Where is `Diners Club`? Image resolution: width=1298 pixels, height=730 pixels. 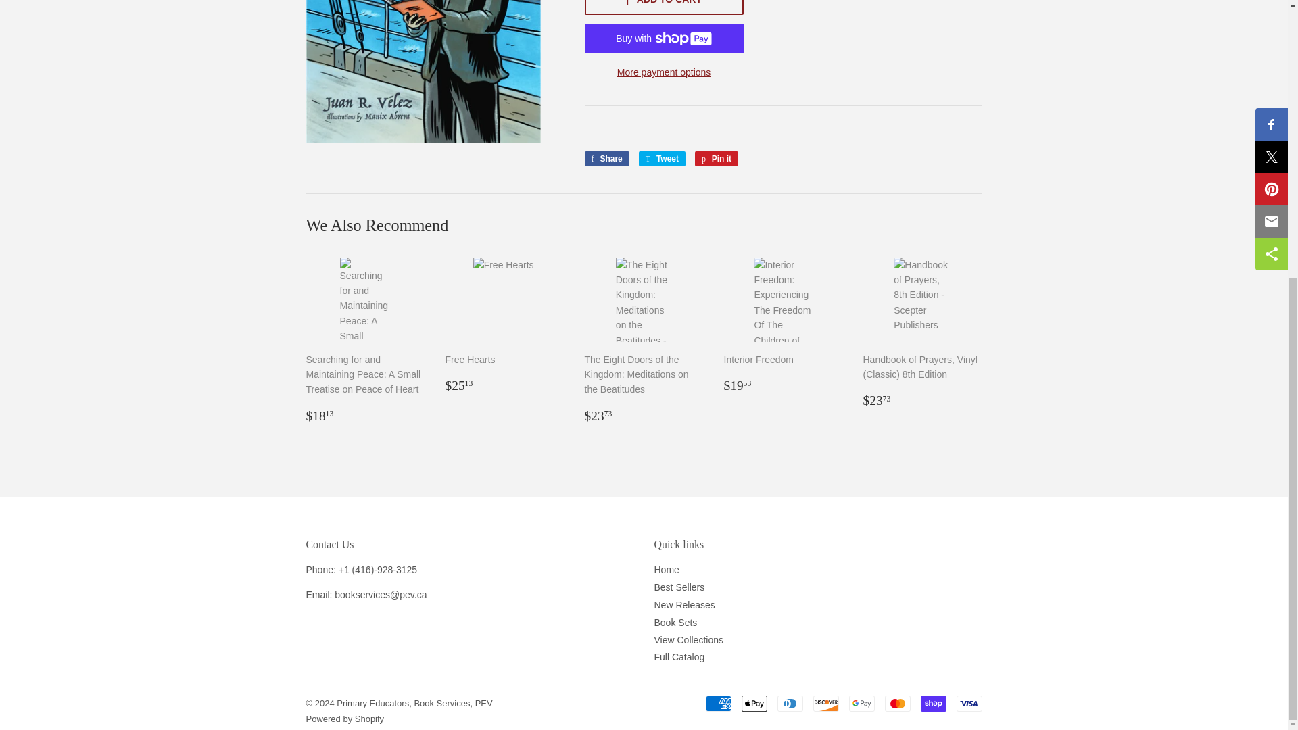
Diners Club is located at coordinates (663, 7).